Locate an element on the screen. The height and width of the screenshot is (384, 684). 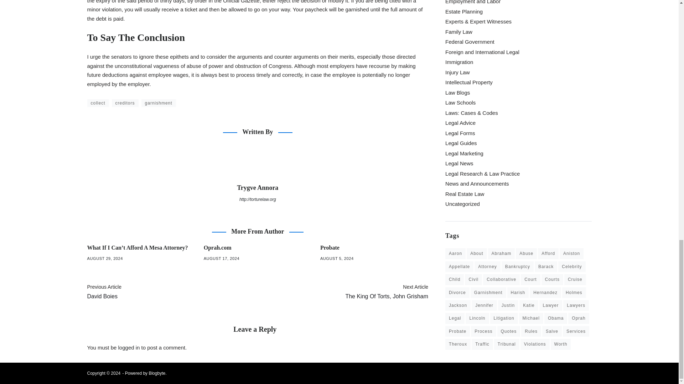
Trygve Annora is located at coordinates (257, 157).